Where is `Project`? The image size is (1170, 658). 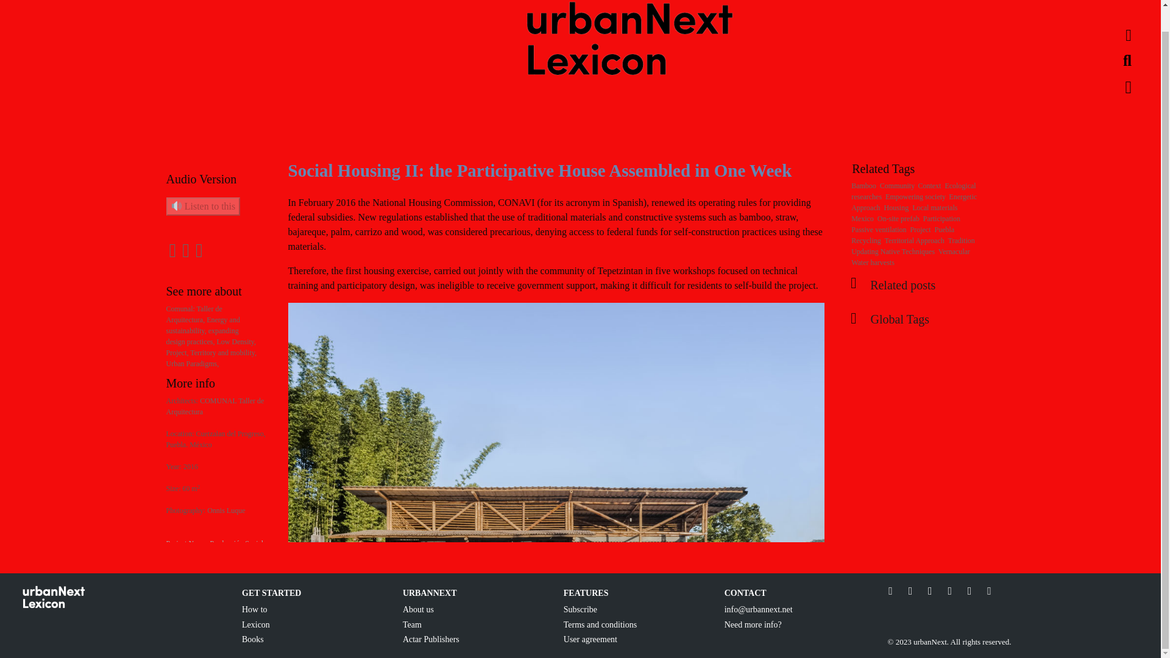
Project is located at coordinates (178, 353).